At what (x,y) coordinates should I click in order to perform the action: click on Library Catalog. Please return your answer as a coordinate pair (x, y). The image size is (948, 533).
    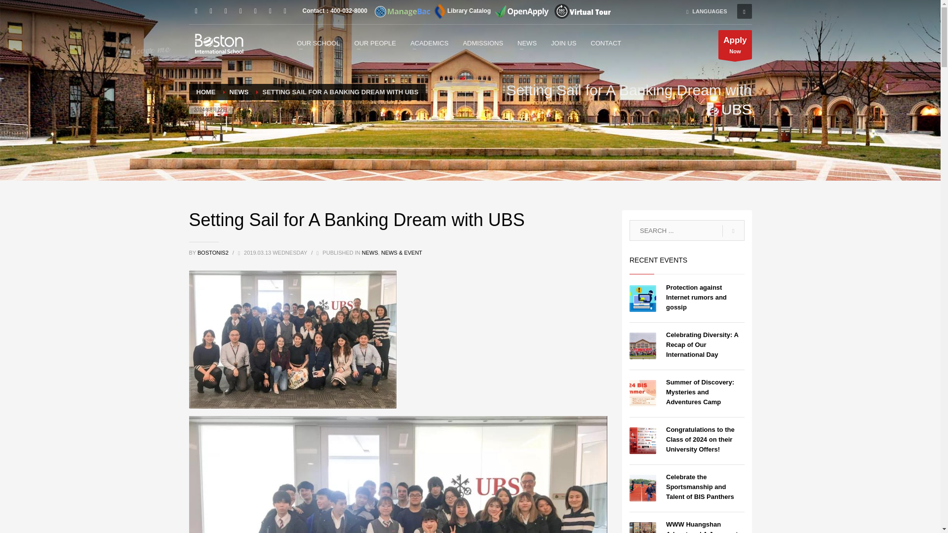
    Looking at the image, I should click on (461, 11).